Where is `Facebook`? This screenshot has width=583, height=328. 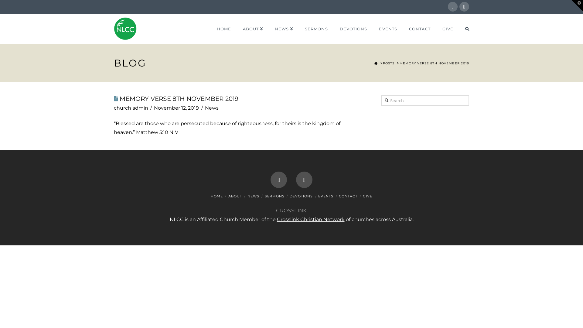
Facebook is located at coordinates (453, 7).